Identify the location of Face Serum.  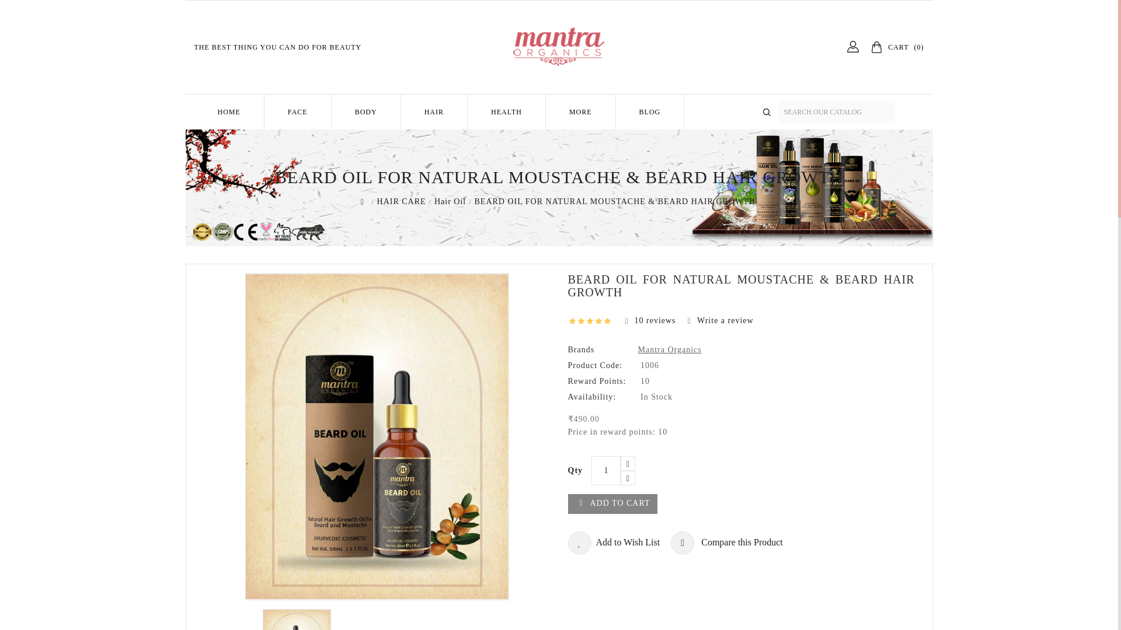
(335, 136).